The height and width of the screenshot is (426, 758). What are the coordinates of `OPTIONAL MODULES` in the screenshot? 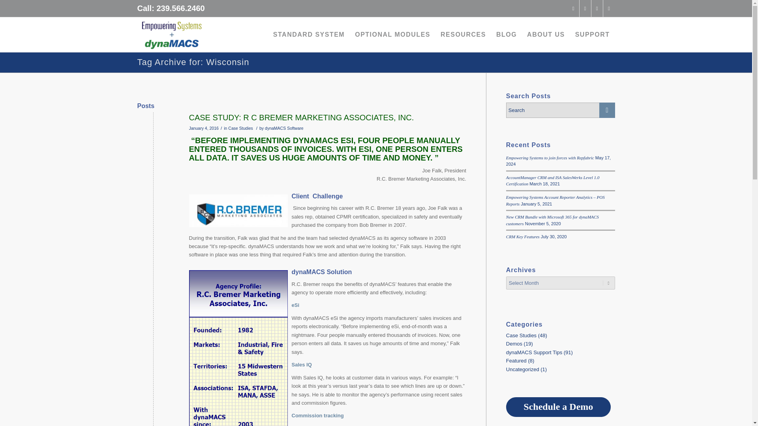 It's located at (392, 35).